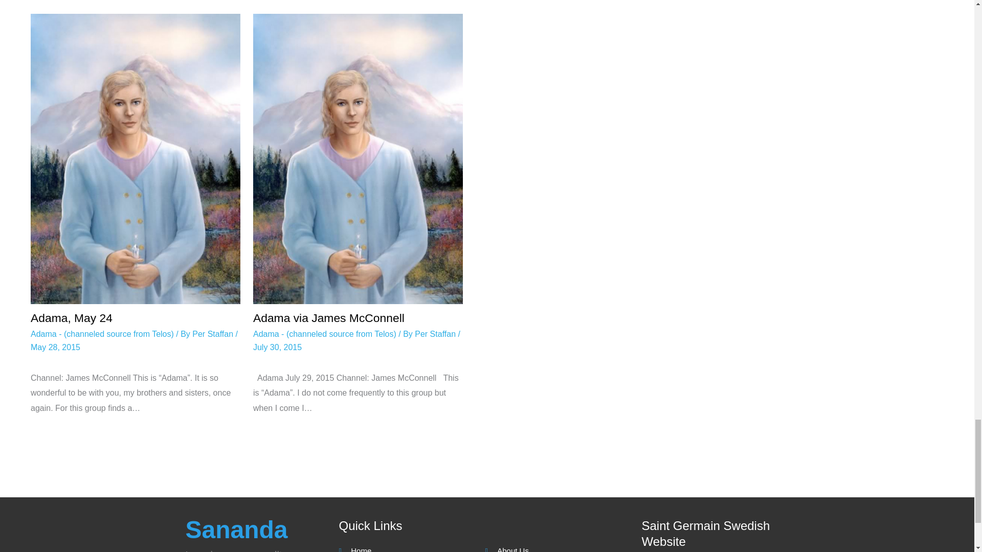 The height and width of the screenshot is (552, 982). Describe the element at coordinates (436, 334) in the screenshot. I see `View all posts by Per Staffan` at that location.